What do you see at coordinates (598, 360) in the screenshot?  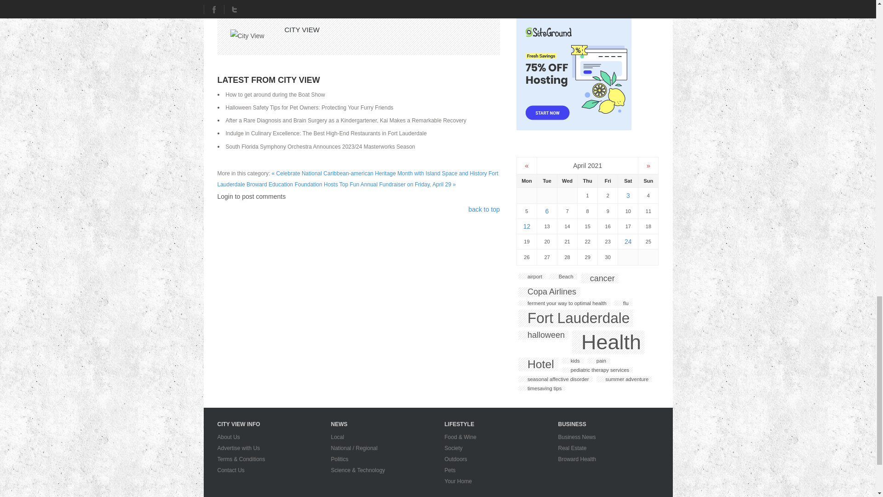 I see `1 items tagged with pain` at bounding box center [598, 360].